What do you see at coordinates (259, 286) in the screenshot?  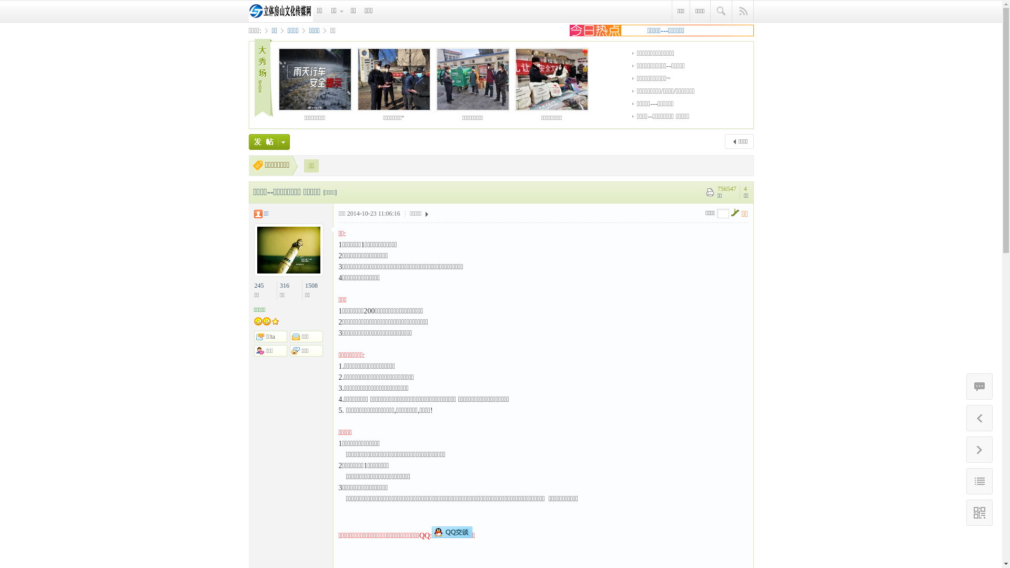 I see `245` at bounding box center [259, 286].